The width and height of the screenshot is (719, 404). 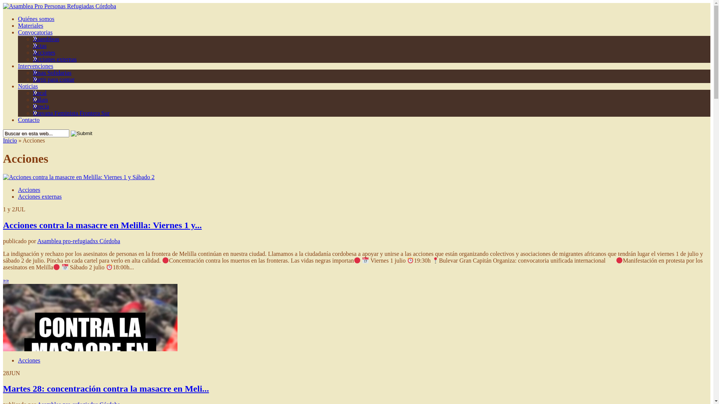 What do you see at coordinates (29, 360) in the screenshot?
I see `Acciones` at bounding box center [29, 360].